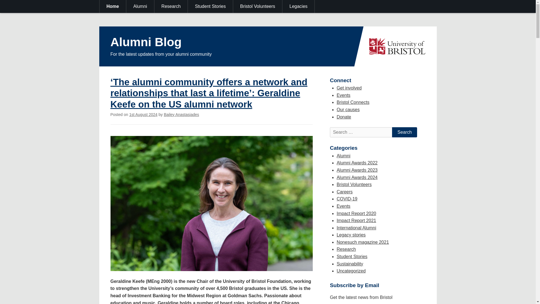 The image size is (540, 304). What do you see at coordinates (146, 42) in the screenshot?
I see `Alumni Blog` at bounding box center [146, 42].